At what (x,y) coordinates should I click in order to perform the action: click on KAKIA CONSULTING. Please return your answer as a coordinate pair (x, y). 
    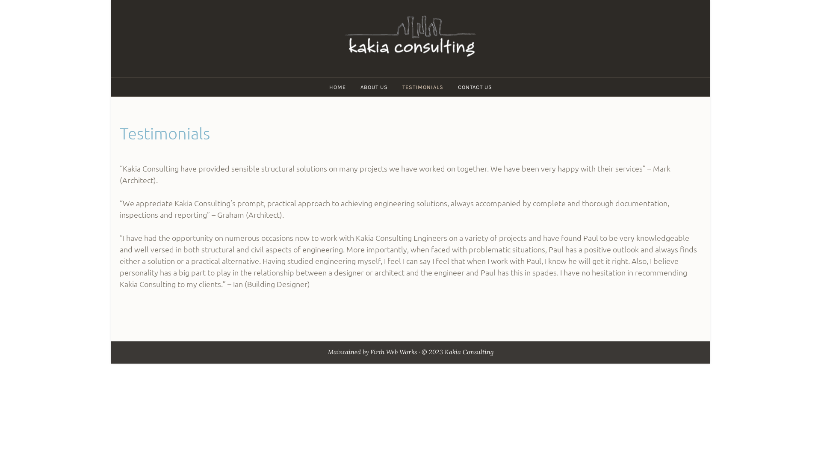
    Looking at the image, I should click on (445, 80).